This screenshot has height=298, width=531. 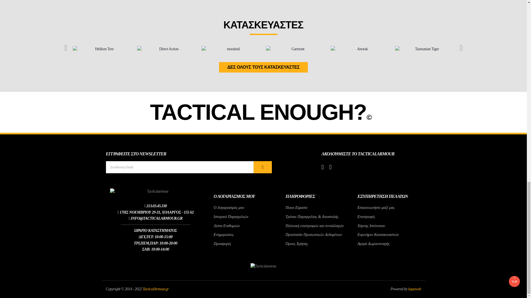 I want to click on Tacticalarmour, so click(x=264, y=266).